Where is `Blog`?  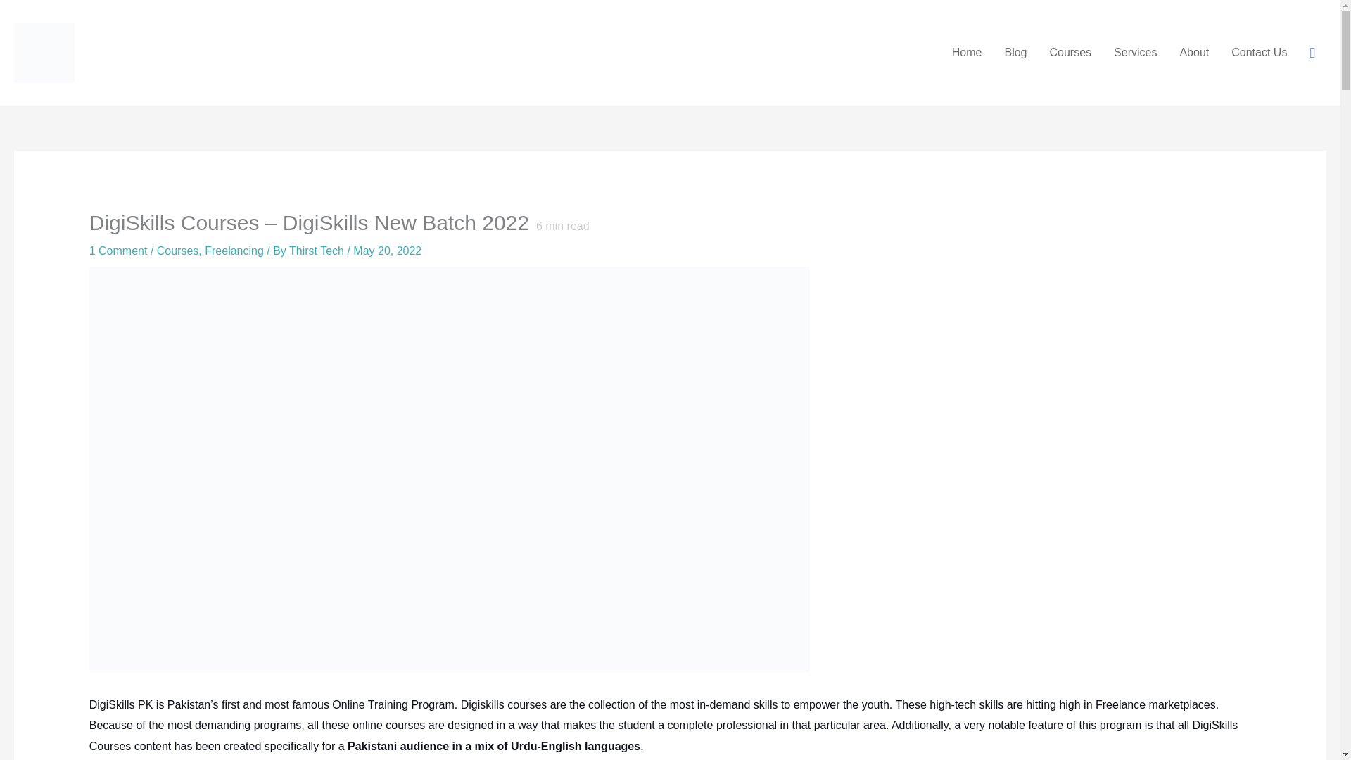
Blog is located at coordinates (1015, 52).